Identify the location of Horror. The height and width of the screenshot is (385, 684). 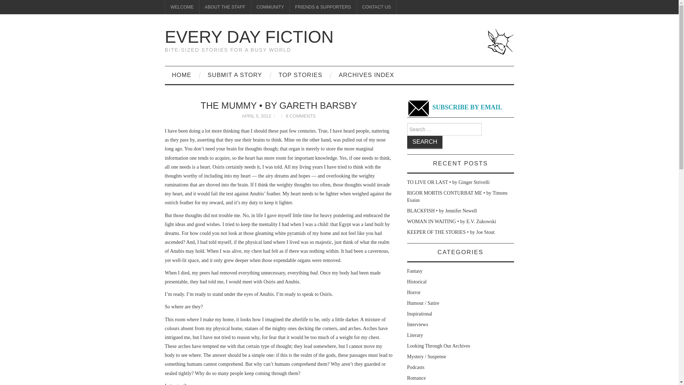
(414, 292).